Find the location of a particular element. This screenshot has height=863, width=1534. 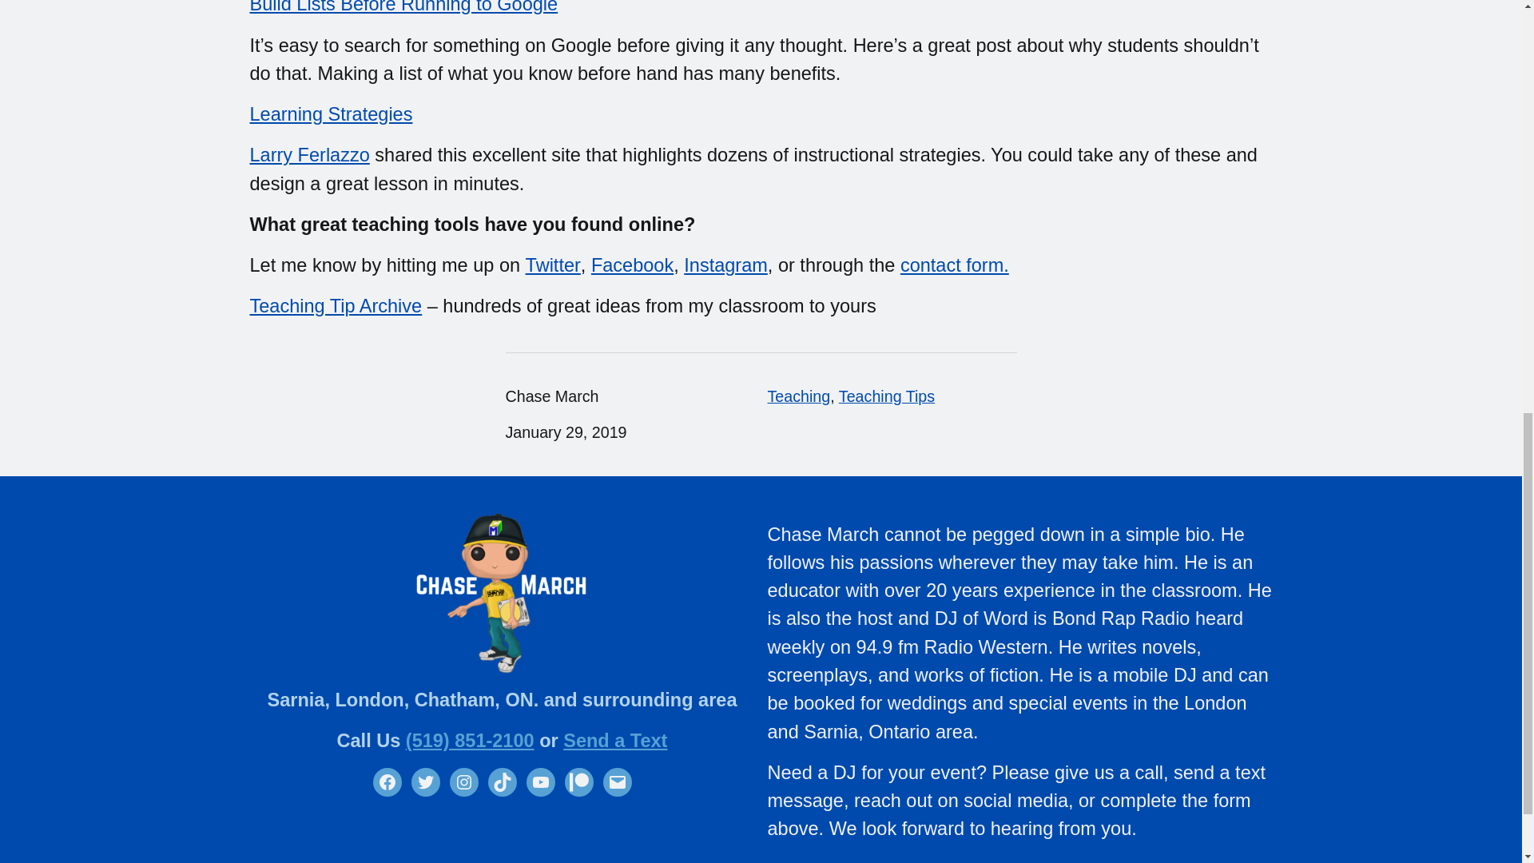

Larry Ferlazzo is located at coordinates (308, 155).